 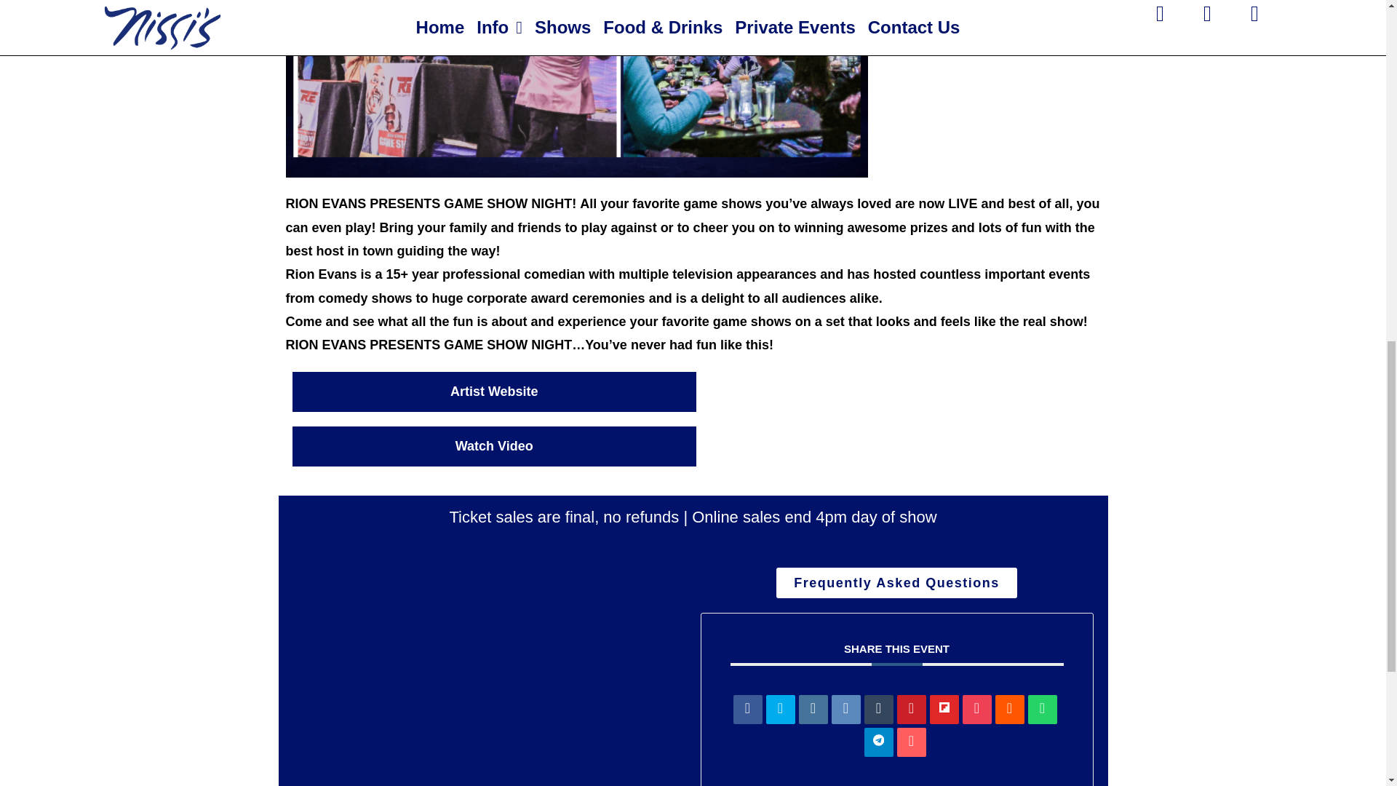 I want to click on Share on GetPocket, so click(x=976, y=709).